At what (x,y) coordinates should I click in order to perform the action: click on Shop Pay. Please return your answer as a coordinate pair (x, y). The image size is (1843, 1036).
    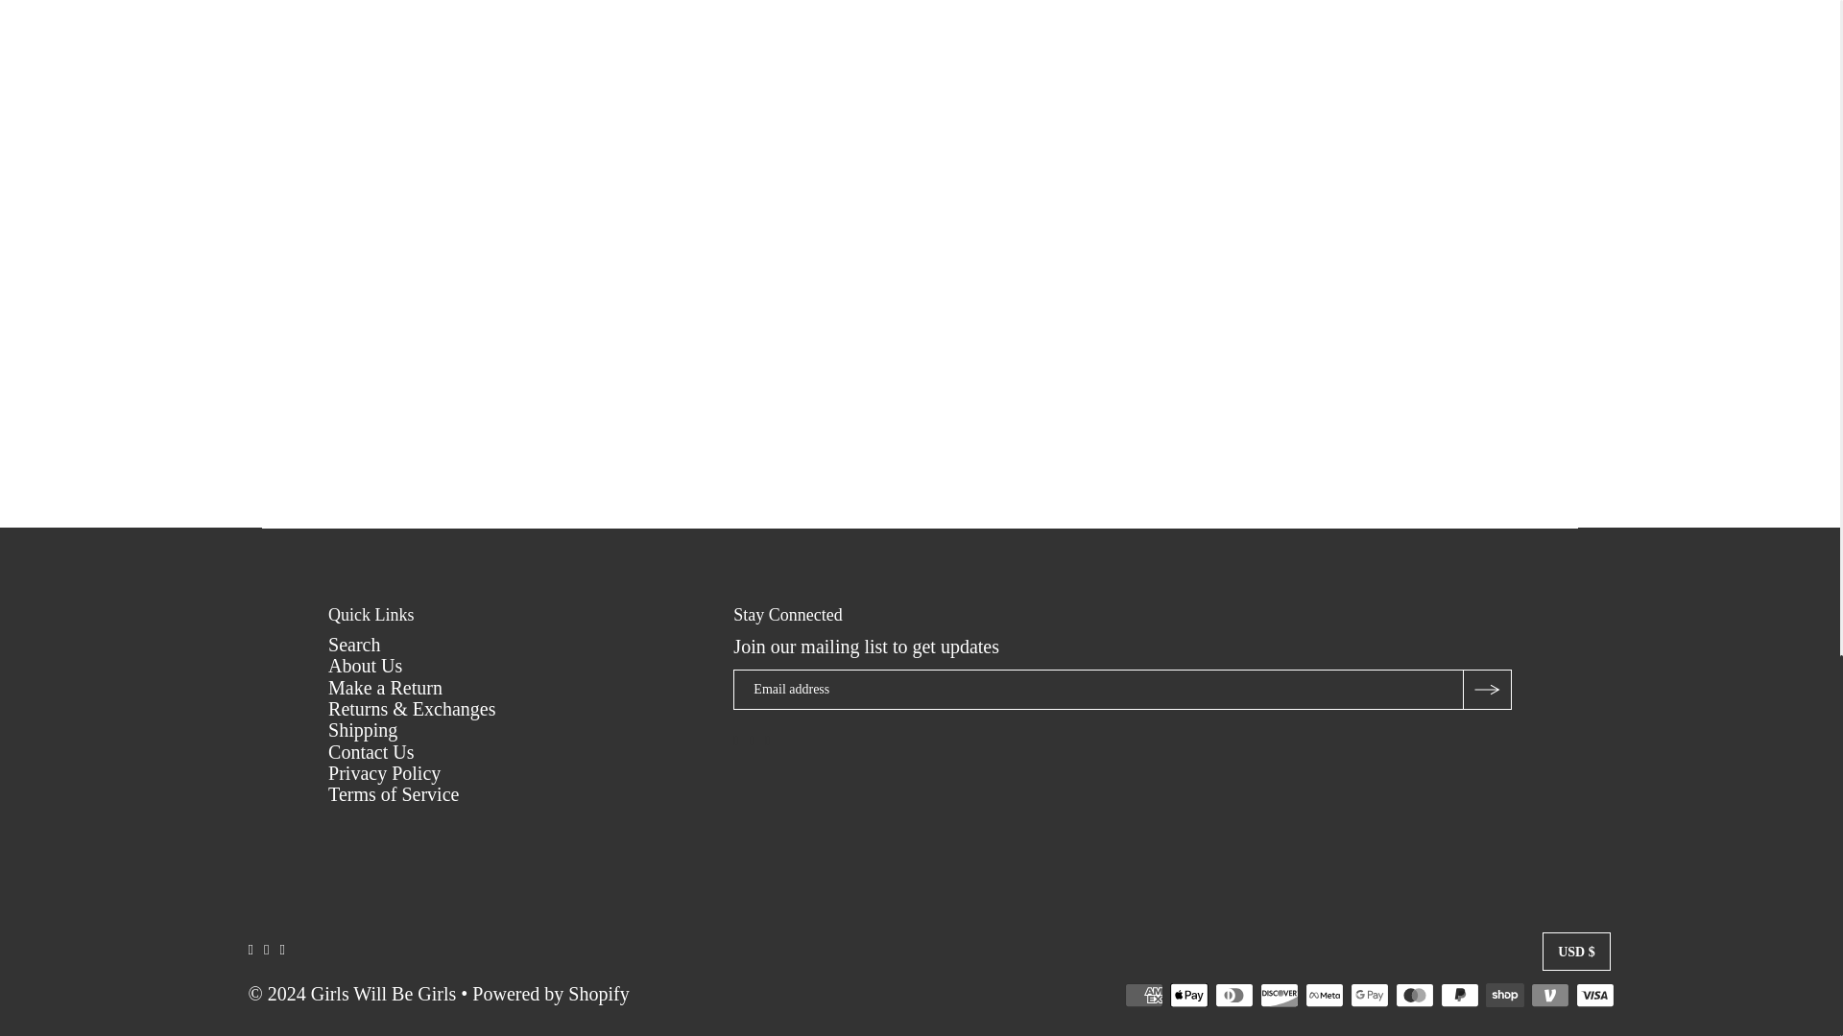
    Looking at the image, I should click on (1504, 994).